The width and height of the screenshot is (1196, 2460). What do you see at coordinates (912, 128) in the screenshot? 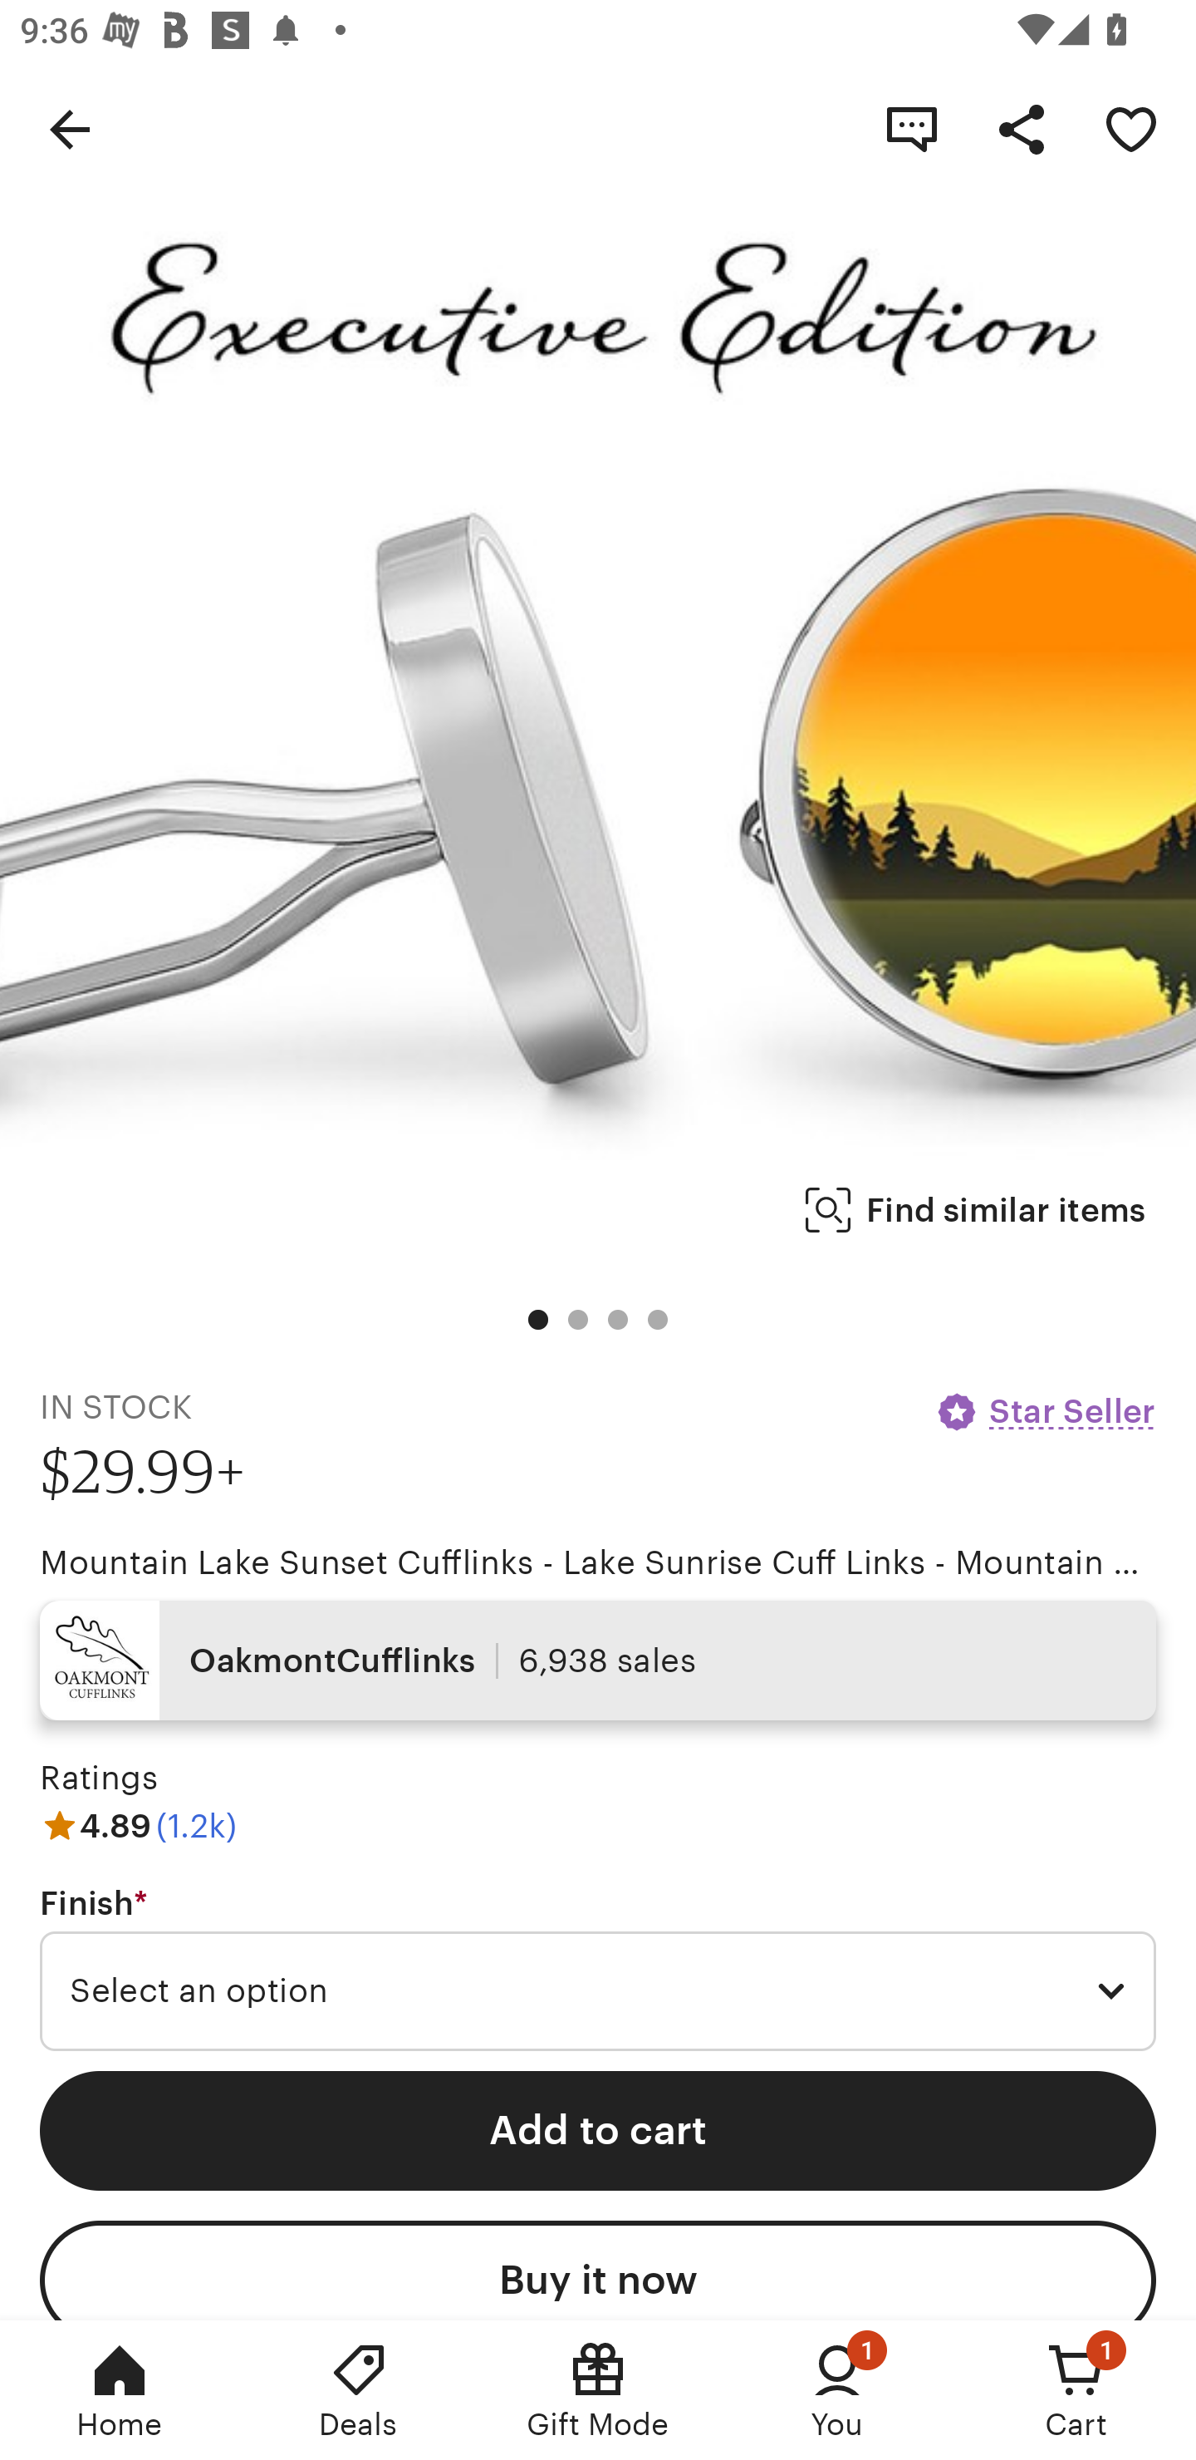
I see `Contact shop` at bounding box center [912, 128].